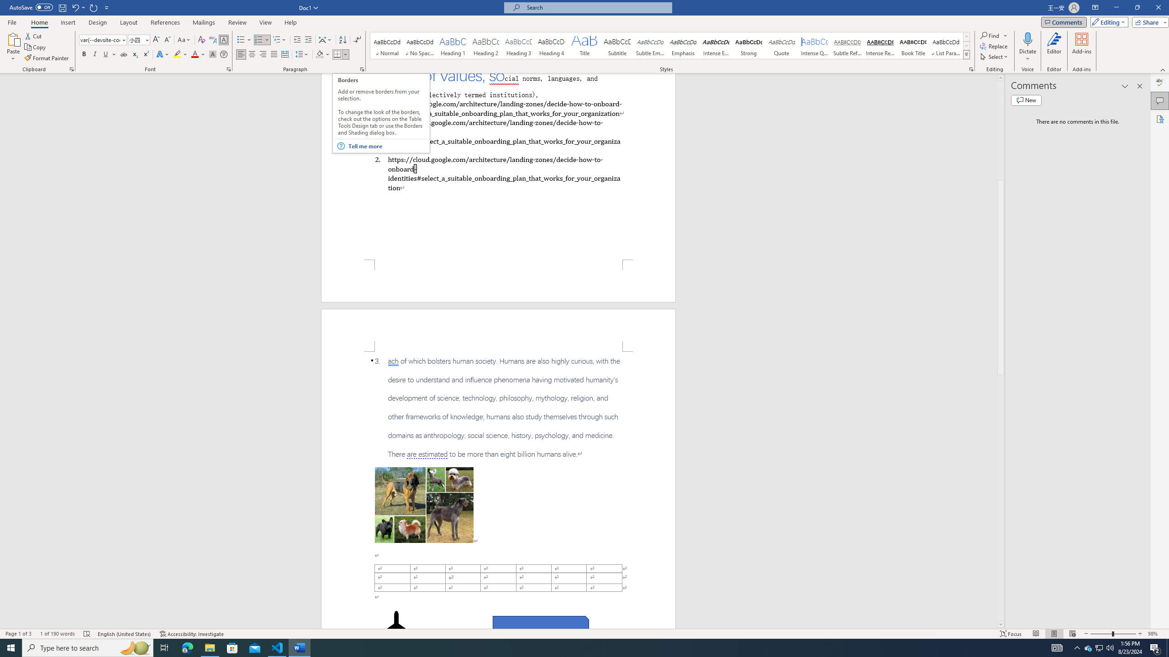 Image resolution: width=1169 pixels, height=657 pixels. What do you see at coordinates (682, 46) in the screenshot?
I see `Emphasis` at bounding box center [682, 46].